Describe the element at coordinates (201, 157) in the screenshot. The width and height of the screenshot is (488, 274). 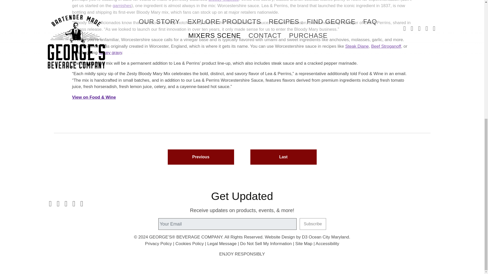
I see `Previous` at that location.